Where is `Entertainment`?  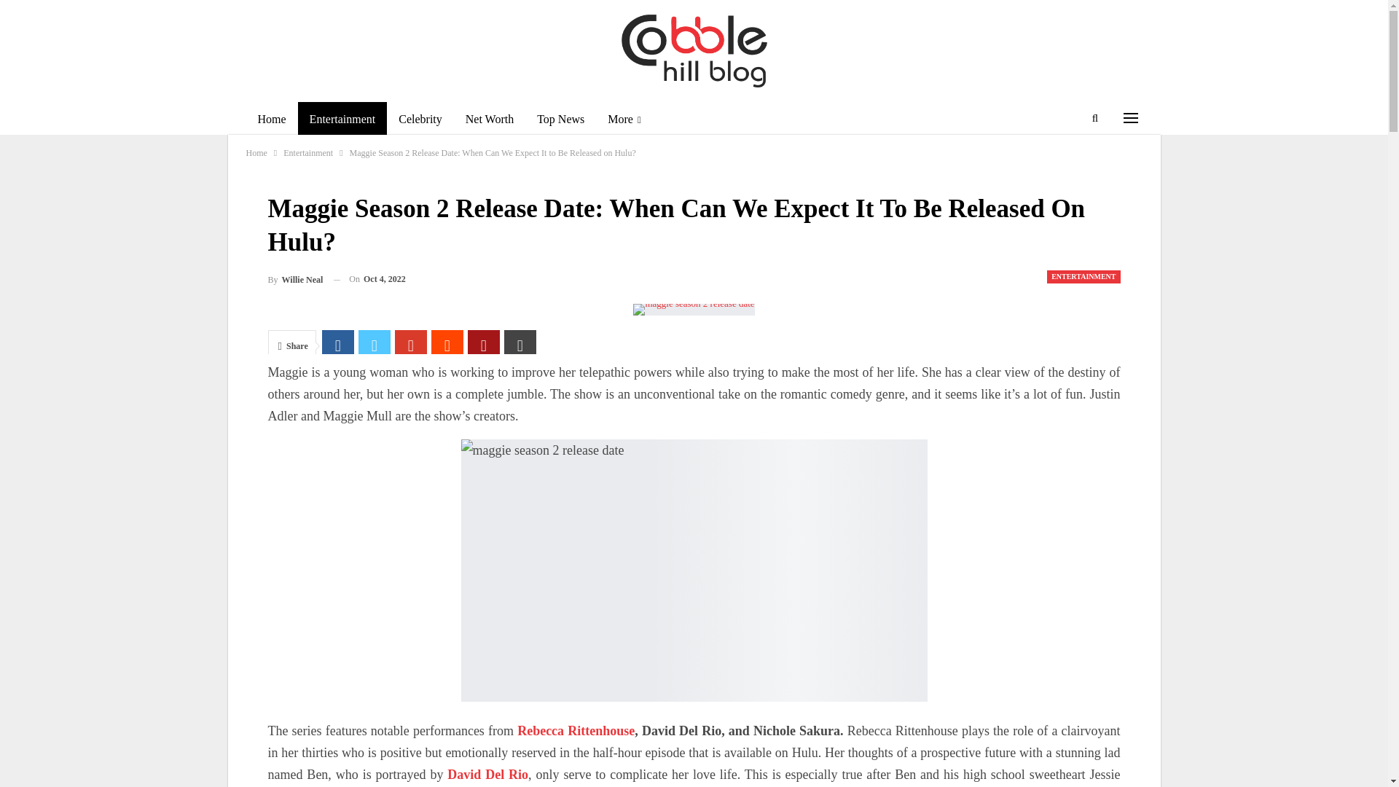 Entertainment is located at coordinates (342, 120).